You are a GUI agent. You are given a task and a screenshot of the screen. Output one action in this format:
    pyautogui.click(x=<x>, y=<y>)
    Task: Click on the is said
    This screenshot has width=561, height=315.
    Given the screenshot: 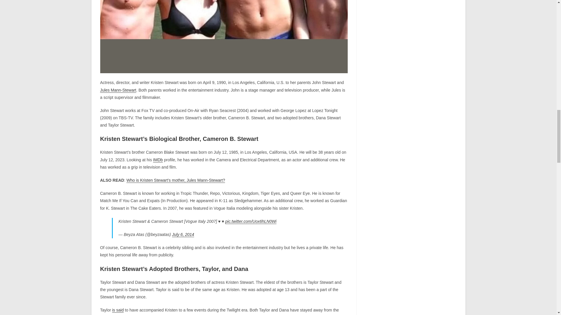 What is the action you would take?
    pyautogui.click(x=118, y=310)
    